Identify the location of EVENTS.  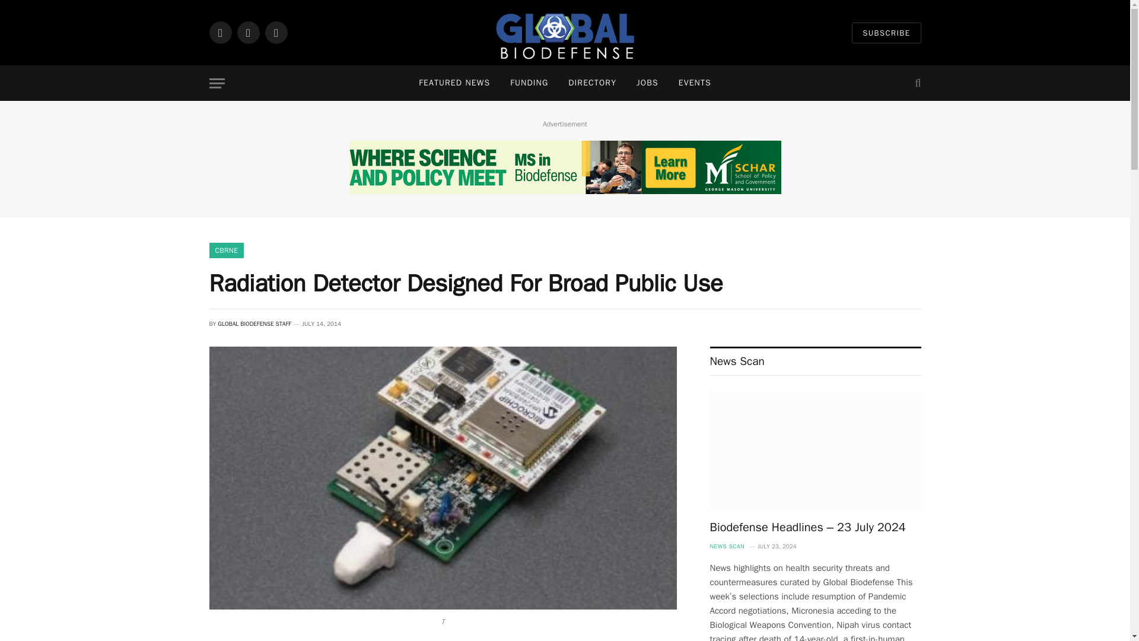
(695, 83).